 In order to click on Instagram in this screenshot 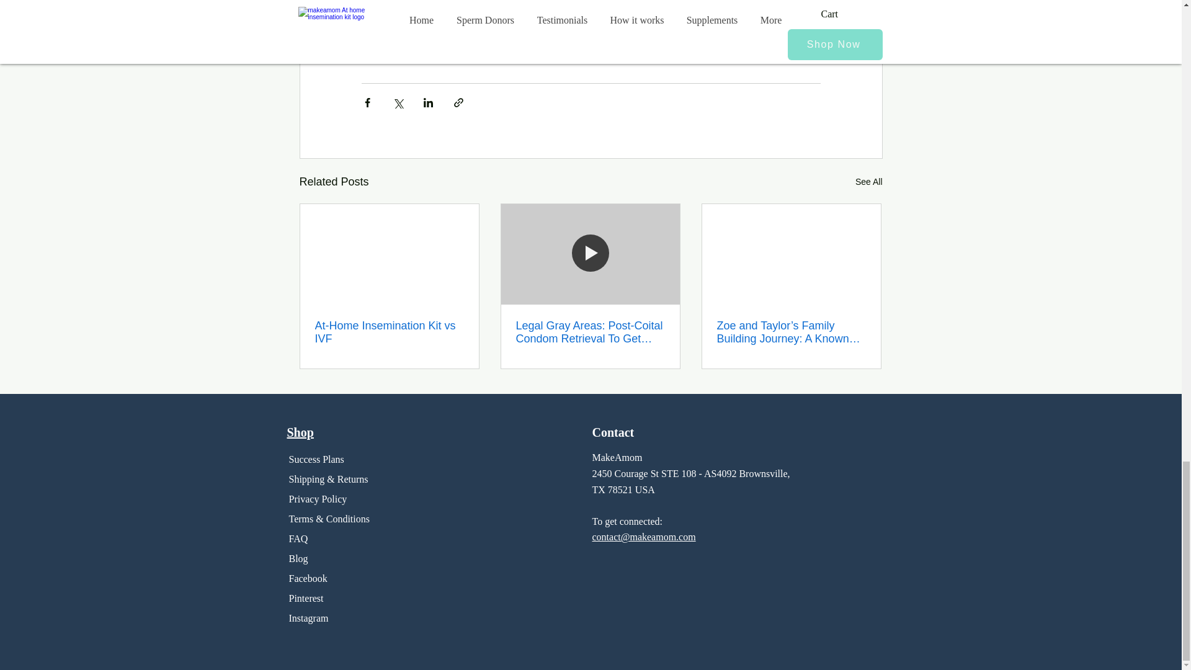, I will do `click(309, 618)`.